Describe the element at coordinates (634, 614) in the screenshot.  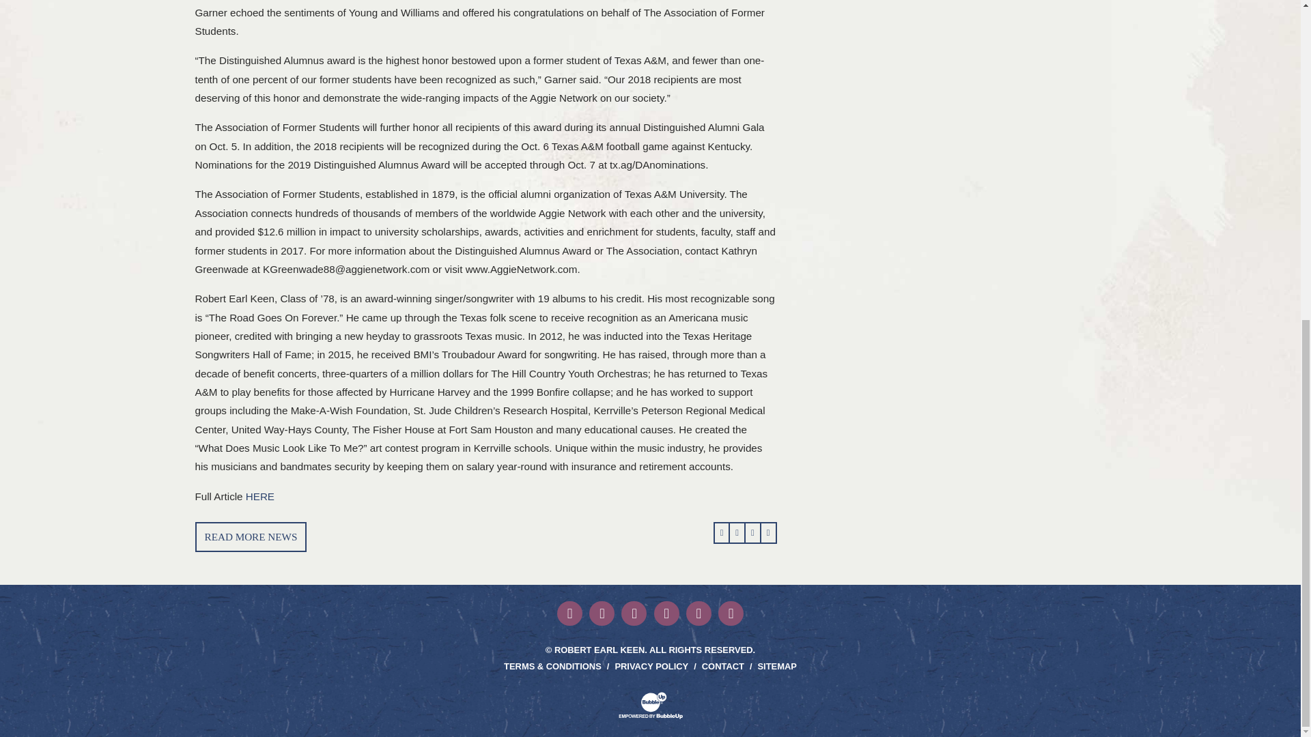
I see `INSTAGRAM` at that location.